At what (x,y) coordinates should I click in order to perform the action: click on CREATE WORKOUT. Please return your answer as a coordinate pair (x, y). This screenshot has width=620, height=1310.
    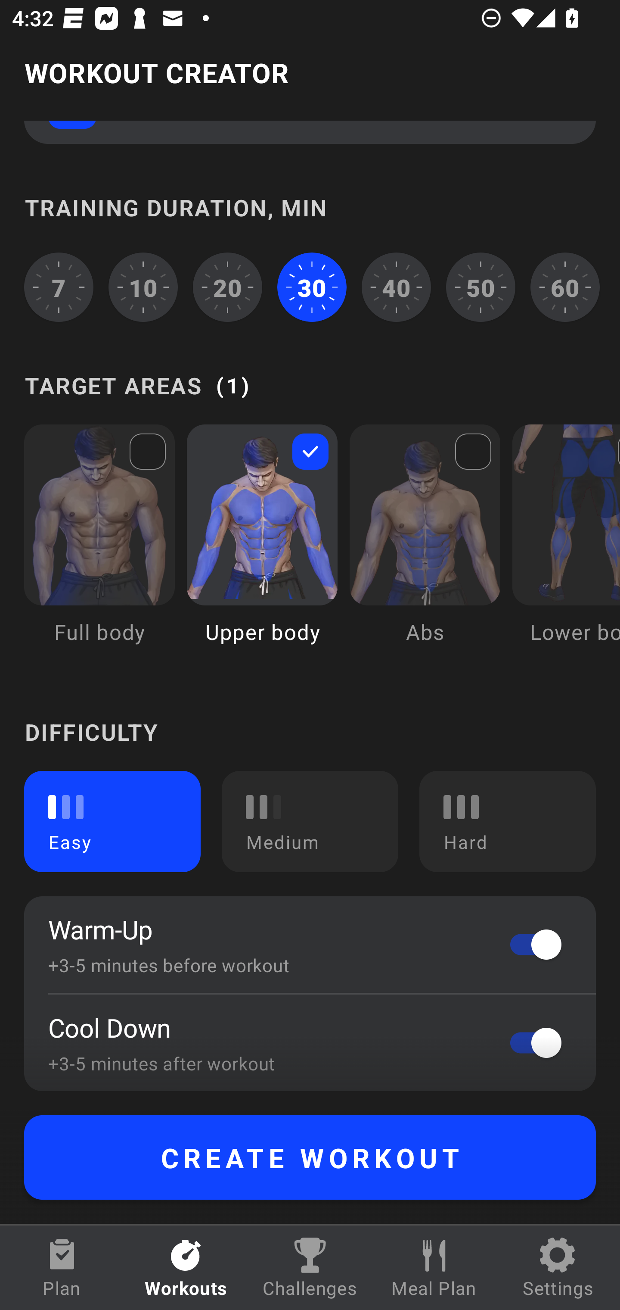
    Looking at the image, I should click on (310, 1157).